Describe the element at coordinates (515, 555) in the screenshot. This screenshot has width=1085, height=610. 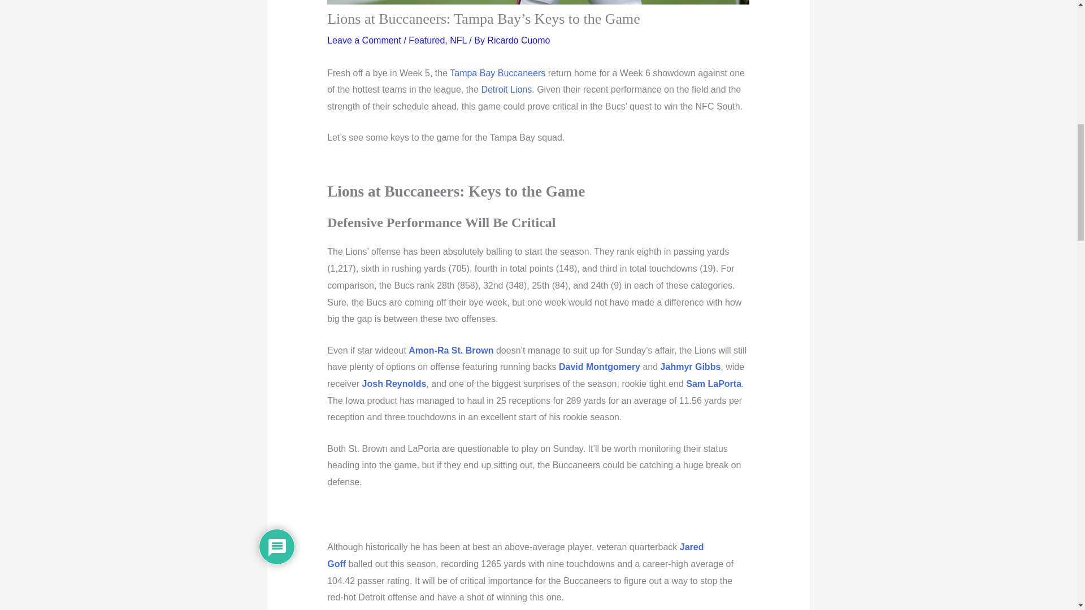
I see `Jared Goff` at that location.